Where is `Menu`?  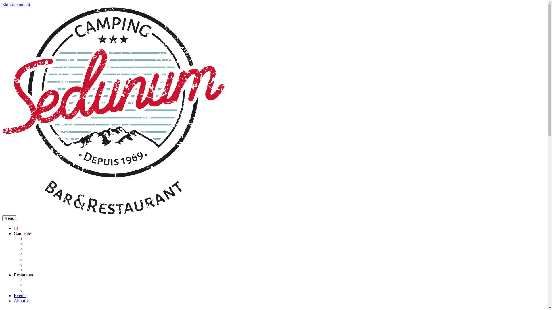
Menu is located at coordinates (9, 218).